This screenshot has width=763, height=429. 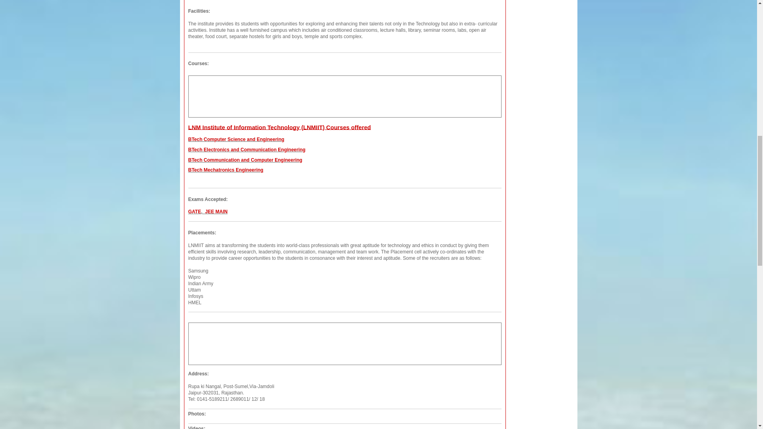 What do you see at coordinates (345, 342) in the screenshot?
I see `3rd party ad content` at bounding box center [345, 342].